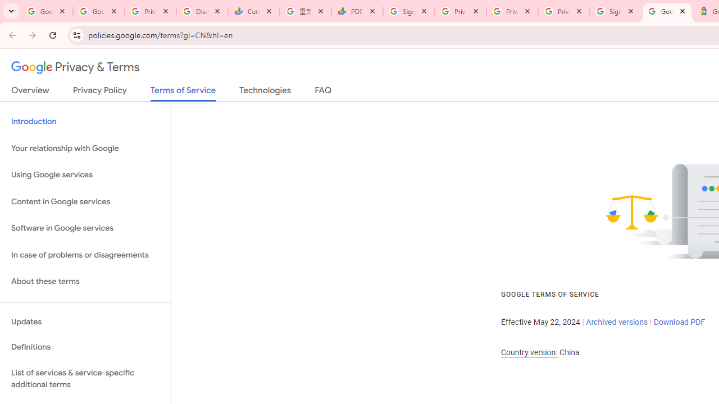  What do you see at coordinates (47, 11) in the screenshot?
I see `Google Workspace Admin Community` at bounding box center [47, 11].